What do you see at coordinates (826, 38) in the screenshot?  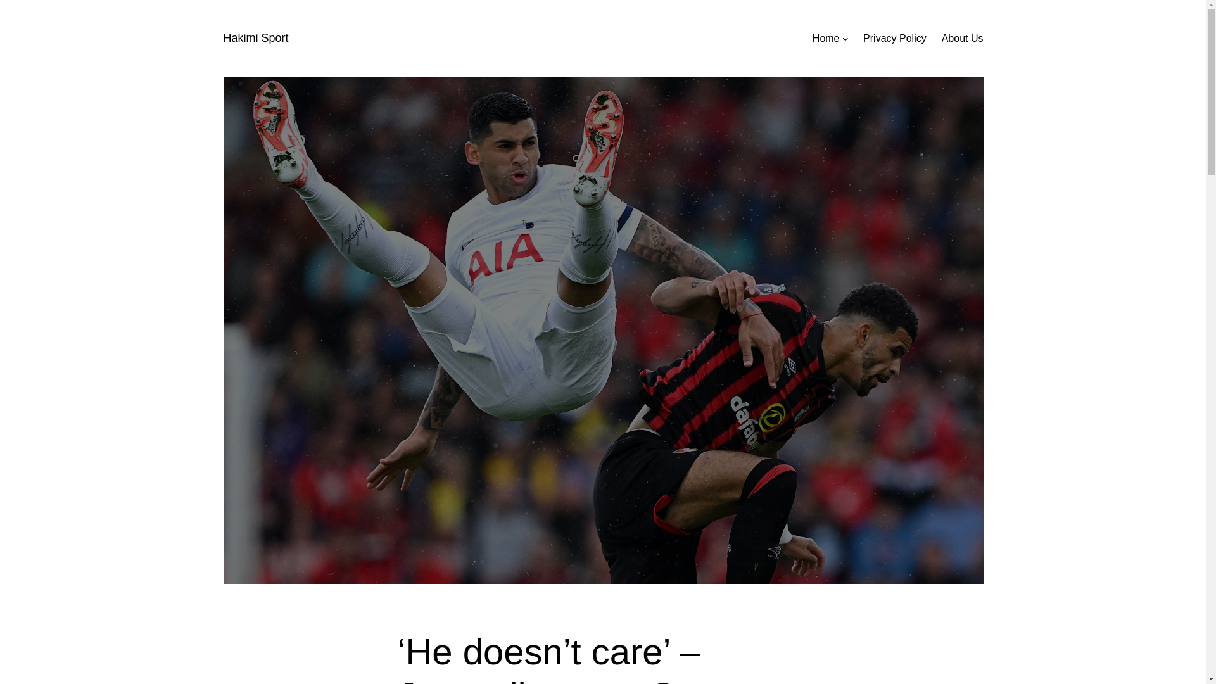 I see `Home` at bounding box center [826, 38].